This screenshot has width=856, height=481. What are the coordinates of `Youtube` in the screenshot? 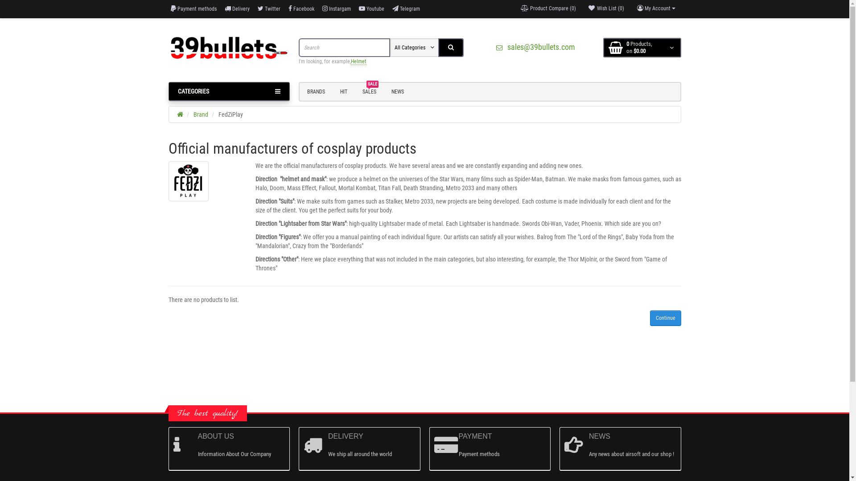 It's located at (371, 9).